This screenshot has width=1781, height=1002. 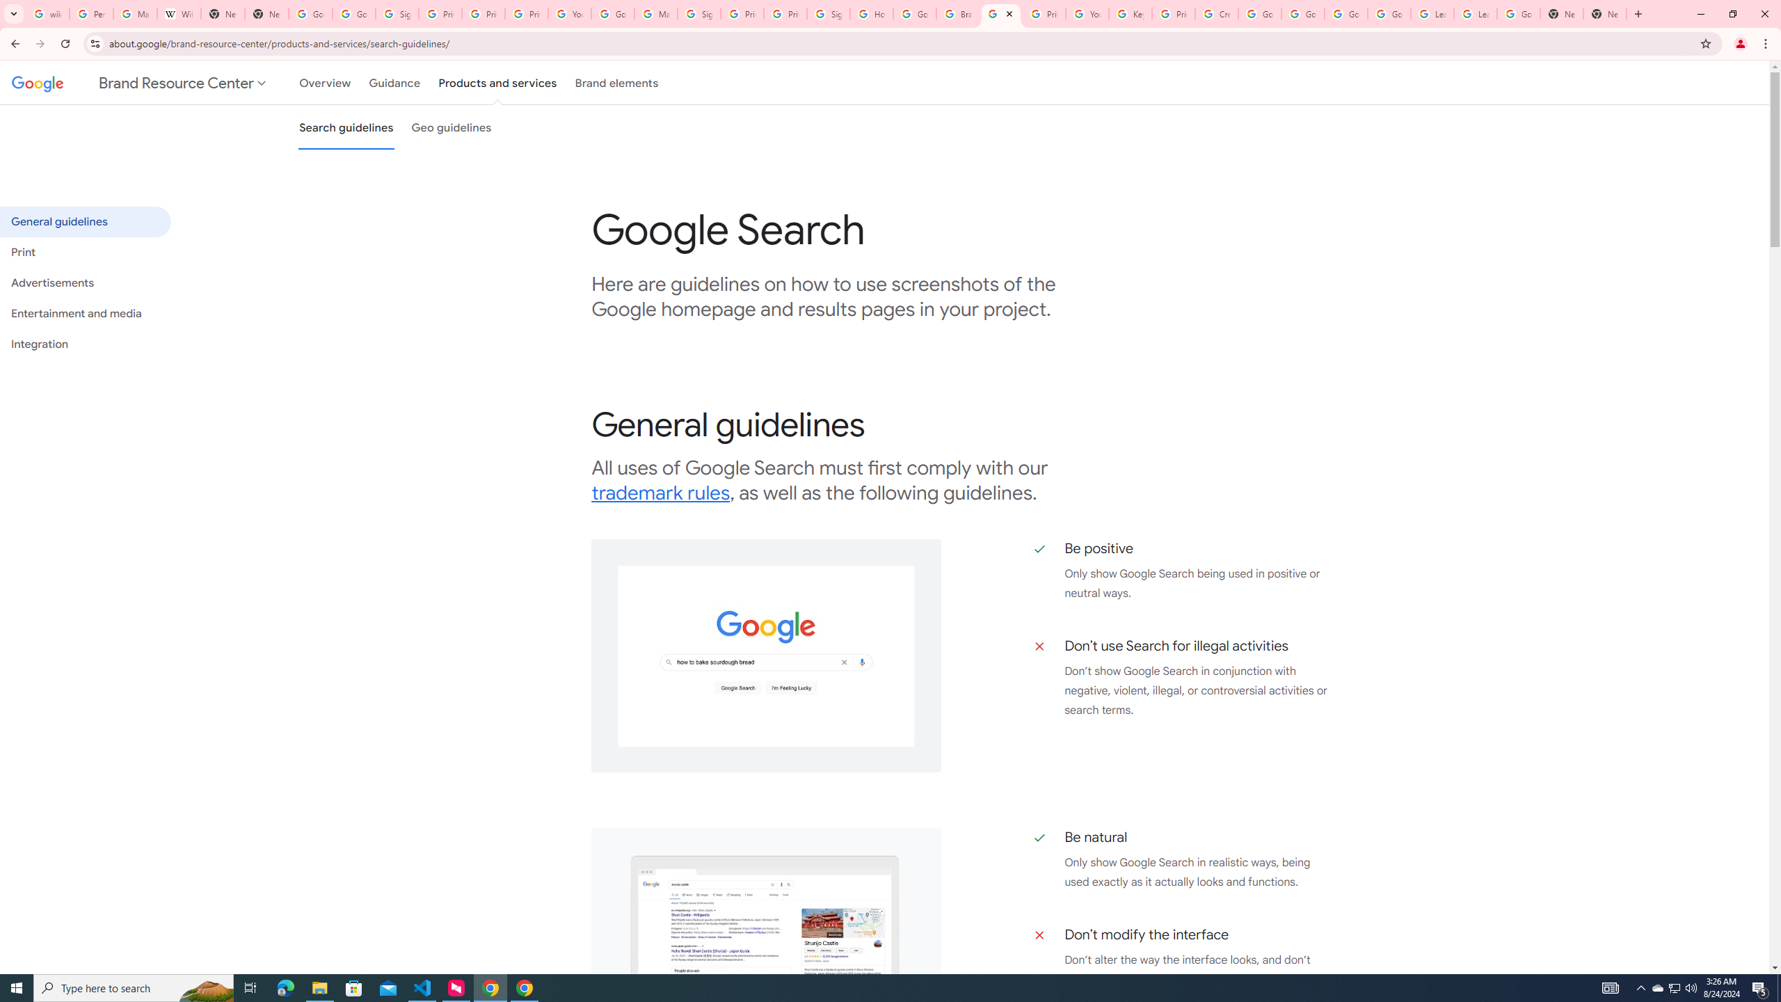 What do you see at coordinates (570, 14) in the screenshot?
I see `YouTube` at bounding box center [570, 14].